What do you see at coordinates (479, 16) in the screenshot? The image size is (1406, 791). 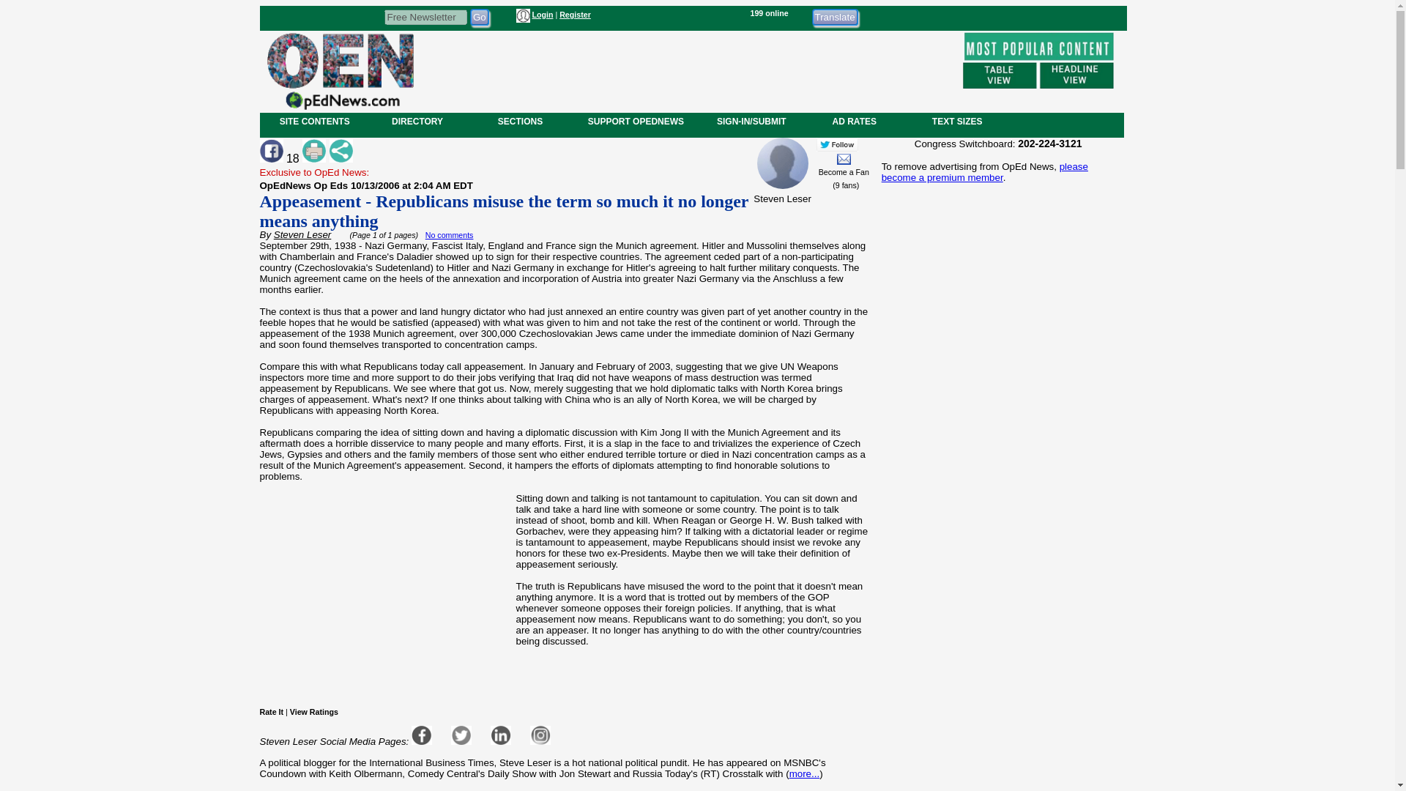 I see `Go` at bounding box center [479, 16].